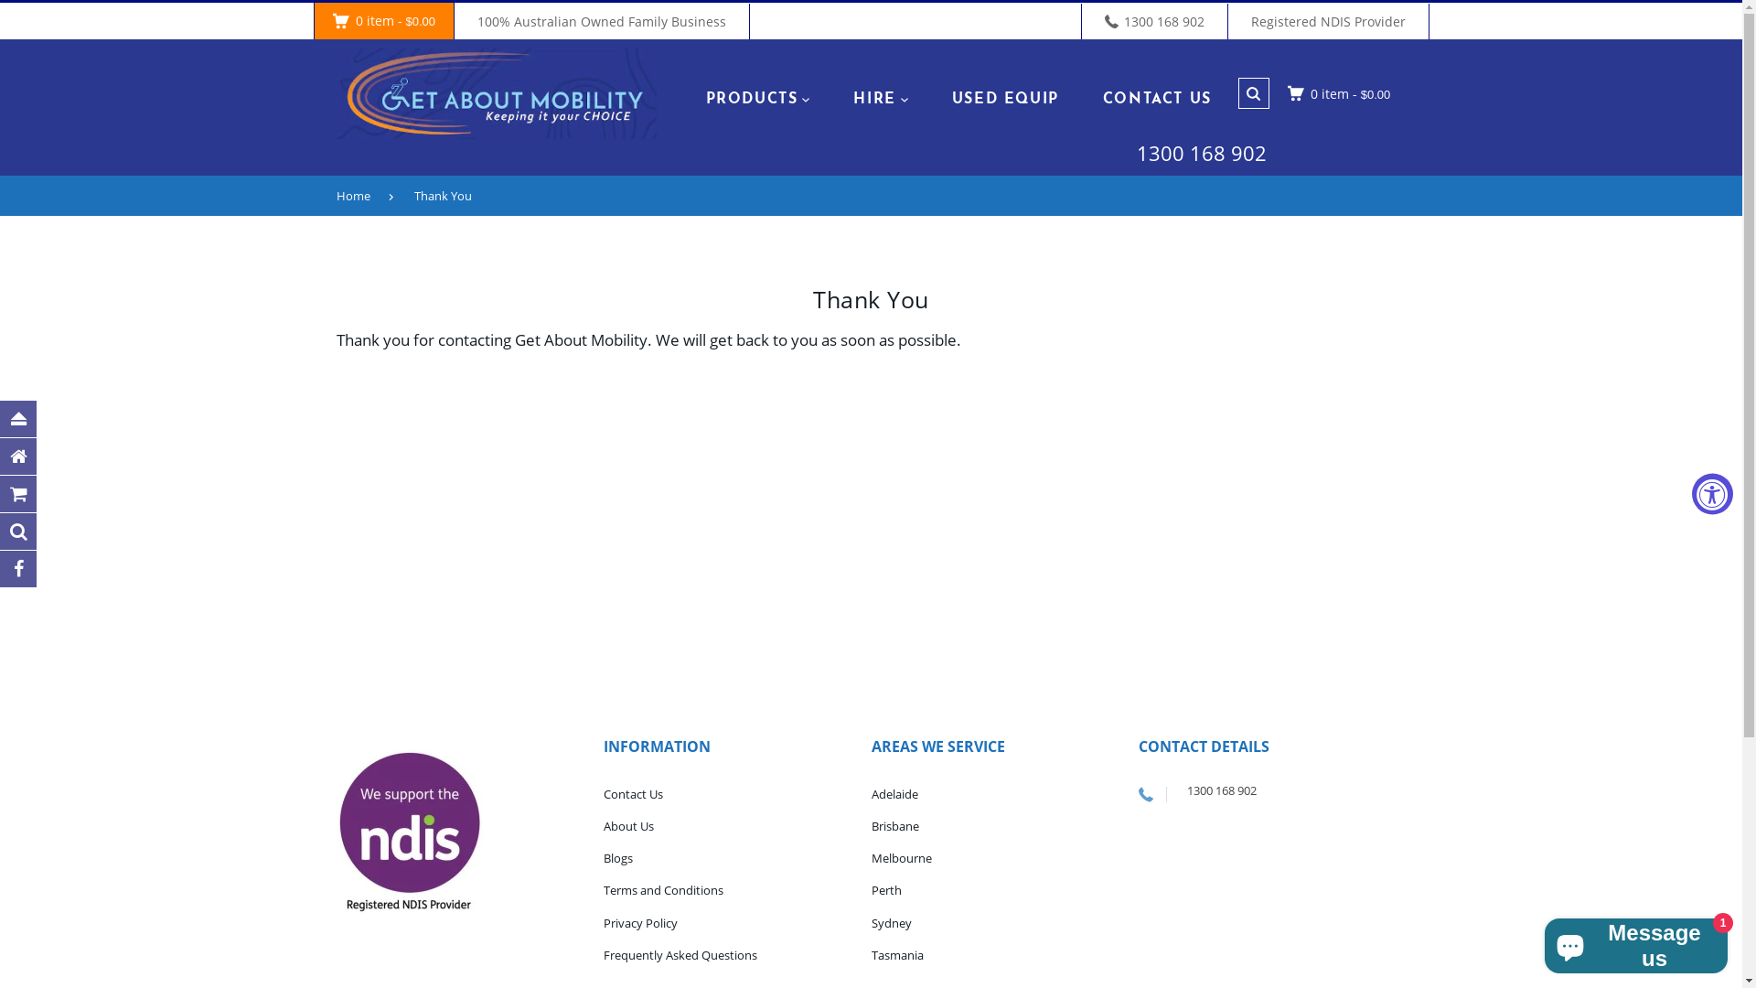  What do you see at coordinates (362, 196) in the screenshot?
I see `Home` at bounding box center [362, 196].